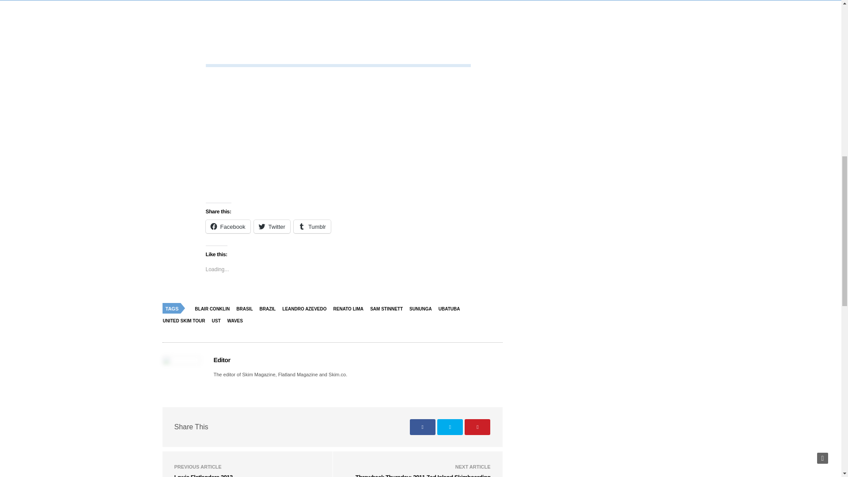 The image size is (848, 477). I want to click on BLAIR CONKLIN, so click(214, 308).